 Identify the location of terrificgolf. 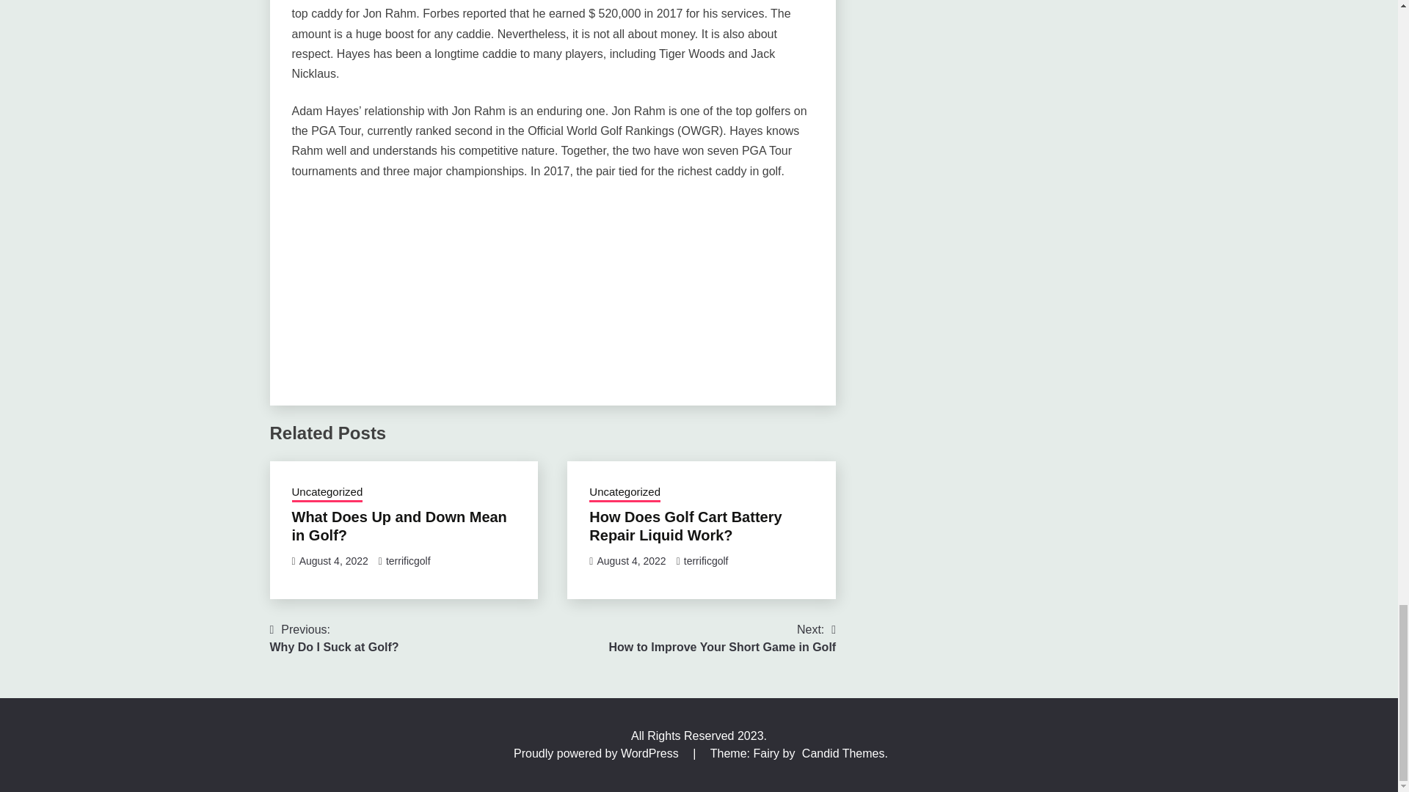
(408, 561).